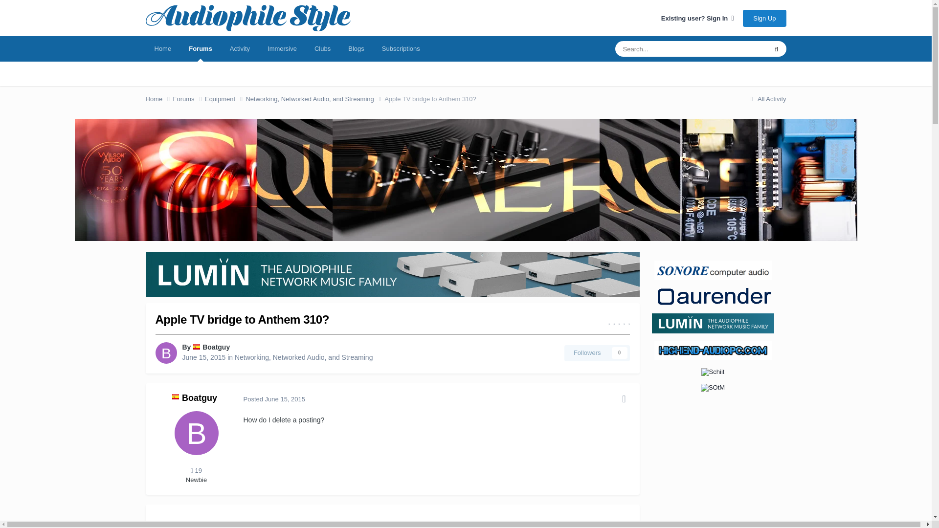  What do you see at coordinates (159, 99) in the screenshot?
I see `Home` at bounding box center [159, 99].